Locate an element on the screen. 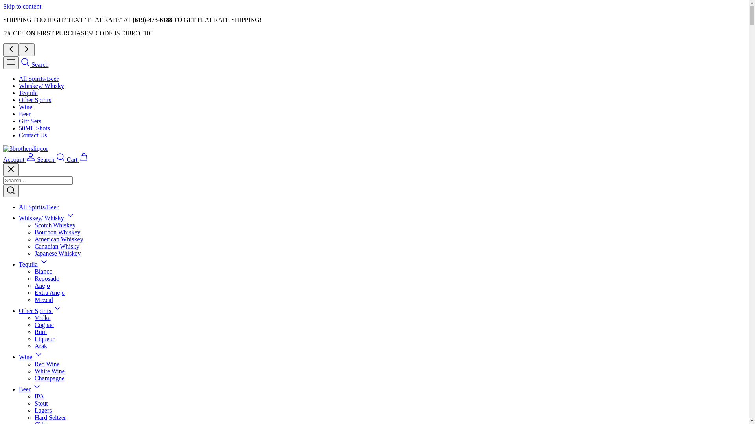 The height and width of the screenshot is (424, 755). Right is located at coordinates (27, 49).